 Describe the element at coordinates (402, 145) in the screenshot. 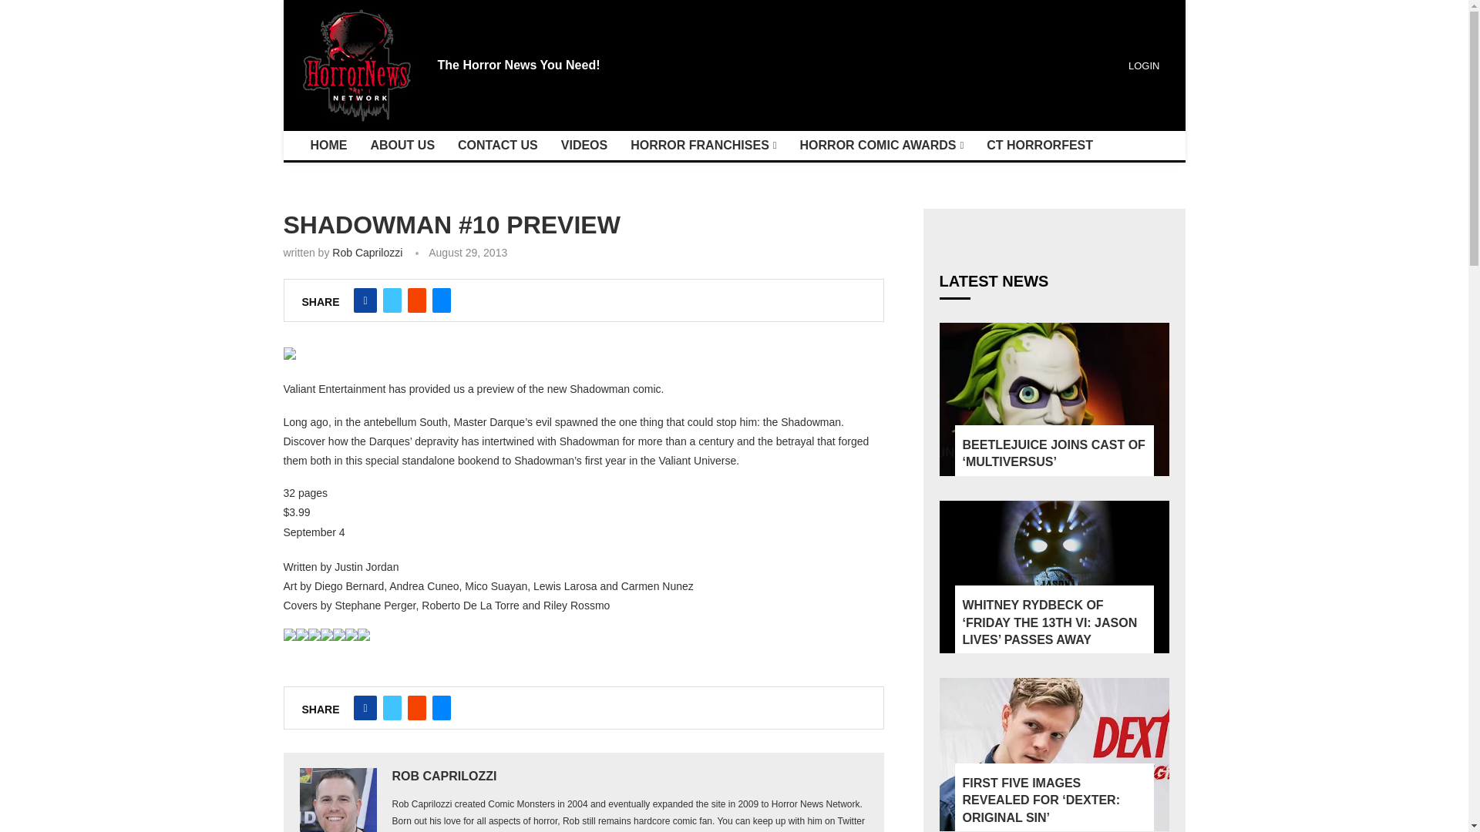

I see `ABOUT US` at that location.